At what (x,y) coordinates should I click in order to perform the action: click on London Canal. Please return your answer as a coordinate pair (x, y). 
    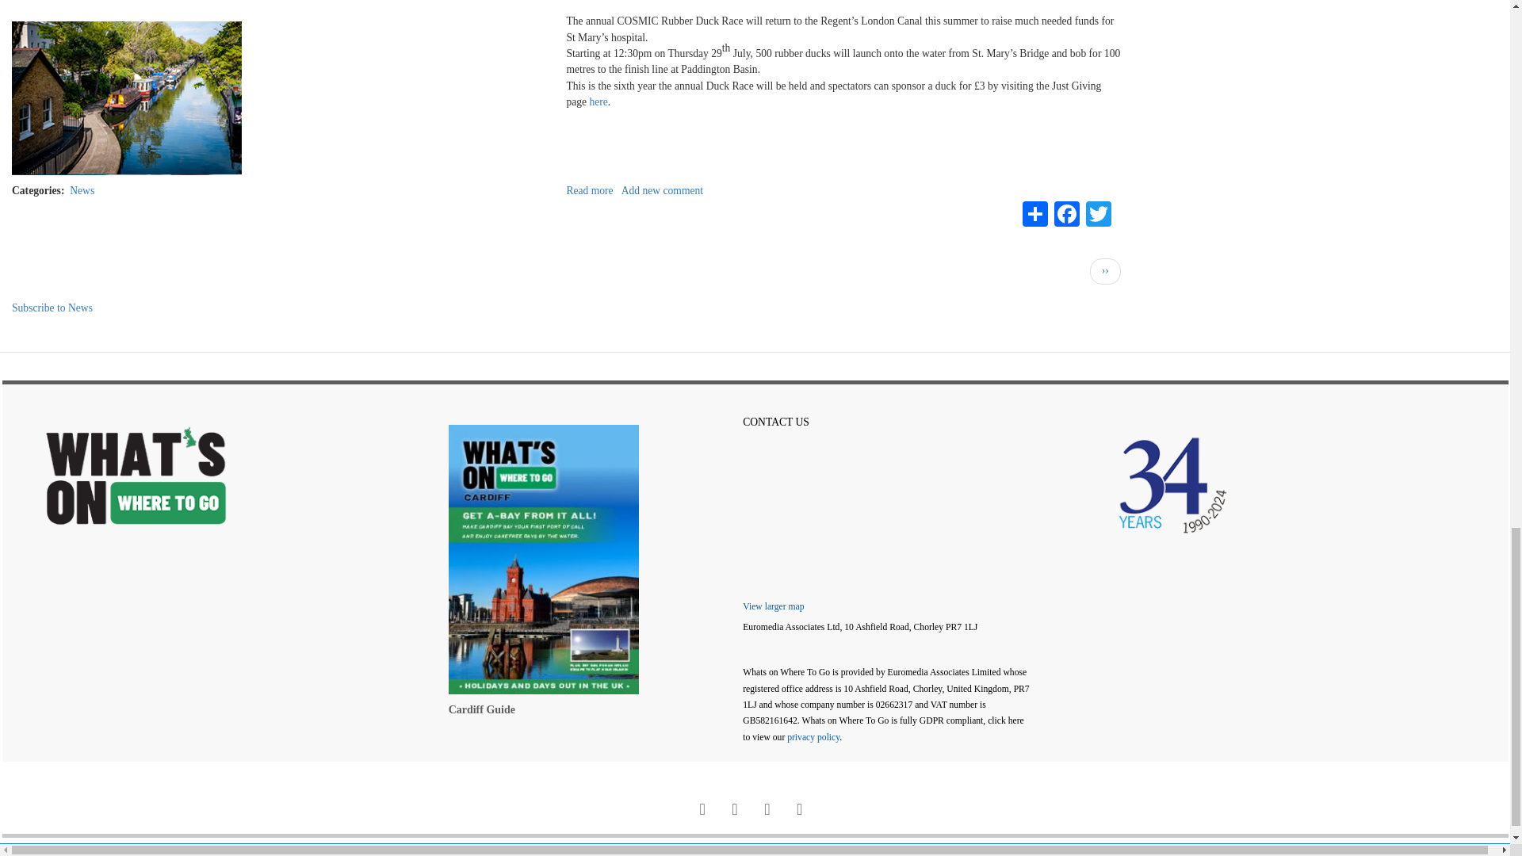
    Looking at the image, I should click on (130, 98).